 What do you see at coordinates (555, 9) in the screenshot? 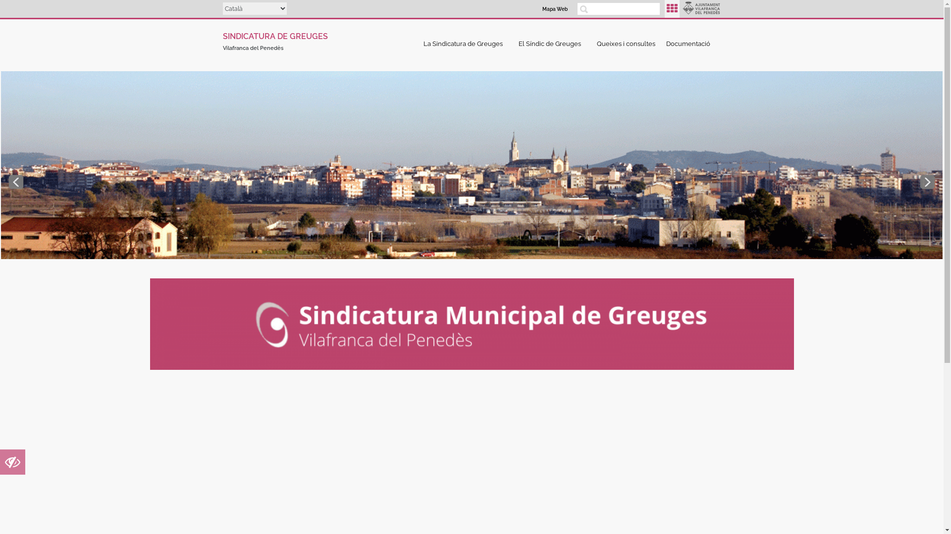
I see `Mapa Web` at bounding box center [555, 9].